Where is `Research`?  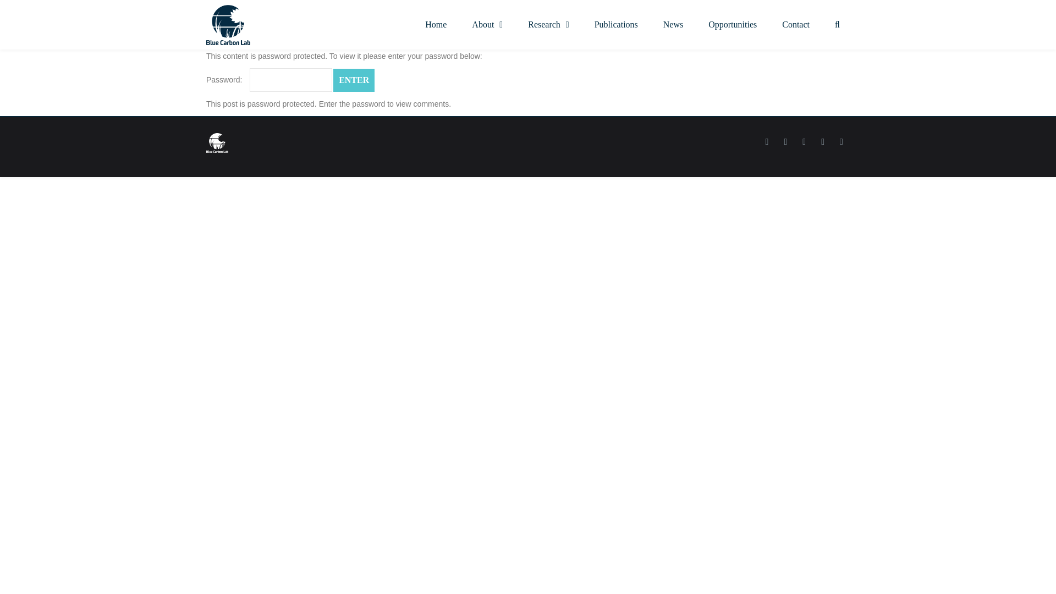
Research is located at coordinates (548, 24).